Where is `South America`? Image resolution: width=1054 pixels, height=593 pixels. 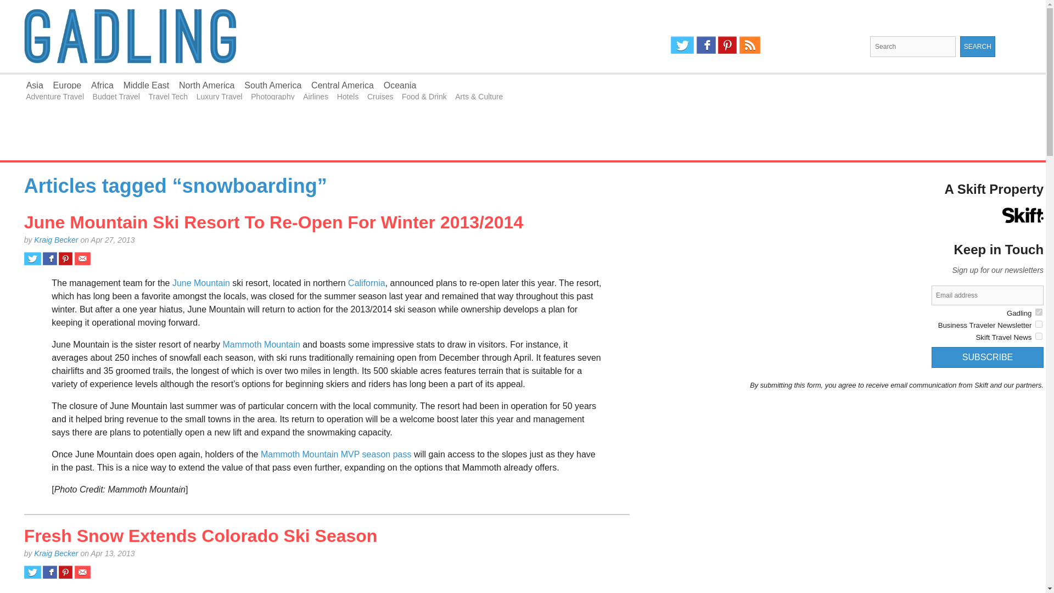
South America is located at coordinates (273, 85).